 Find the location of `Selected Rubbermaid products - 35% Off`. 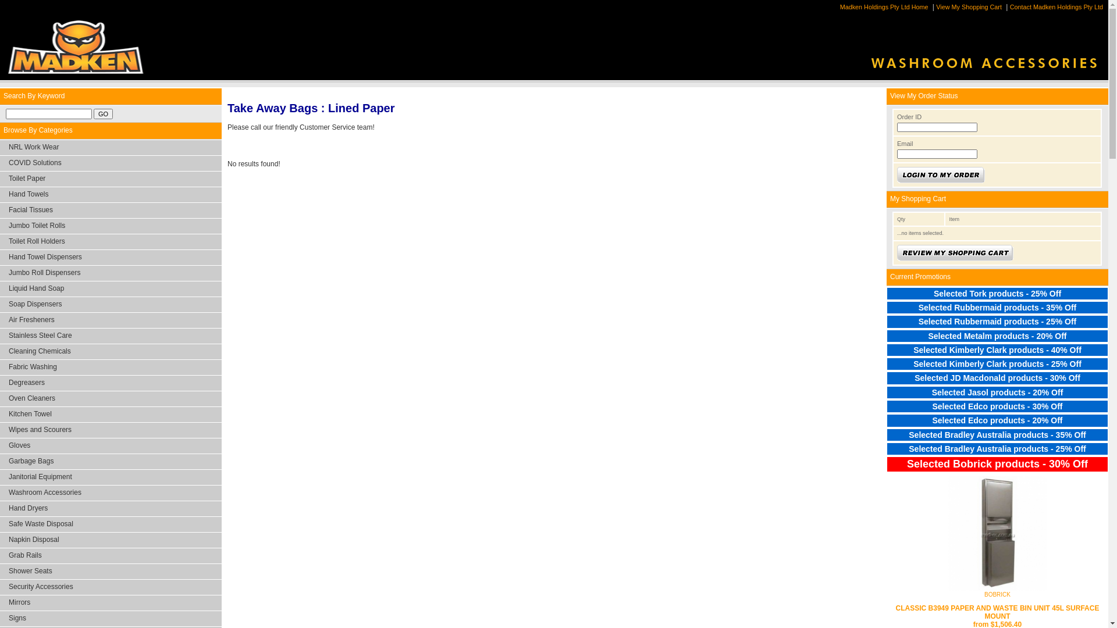

Selected Rubbermaid products - 35% Off is located at coordinates (997, 308).